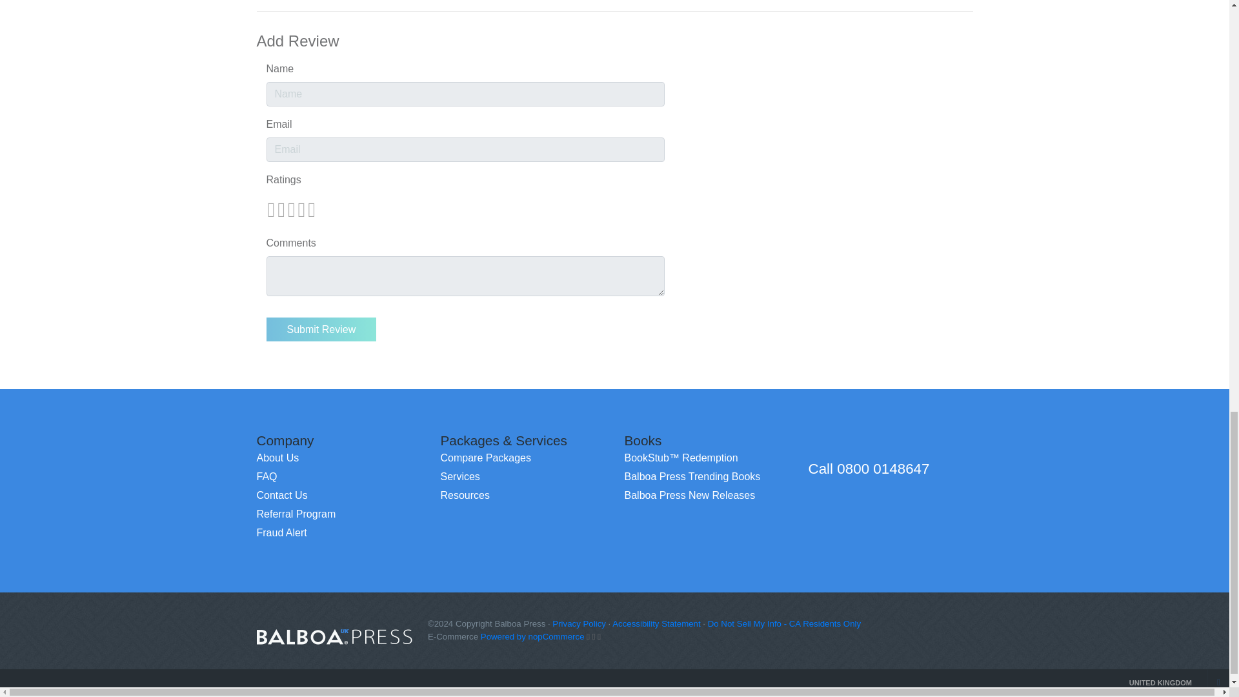 The width and height of the screenshot is (1239, 697). What do you see at coordinates (277, 458) in the screenshot?
I see `About Us` at bounding box center [277, 458].